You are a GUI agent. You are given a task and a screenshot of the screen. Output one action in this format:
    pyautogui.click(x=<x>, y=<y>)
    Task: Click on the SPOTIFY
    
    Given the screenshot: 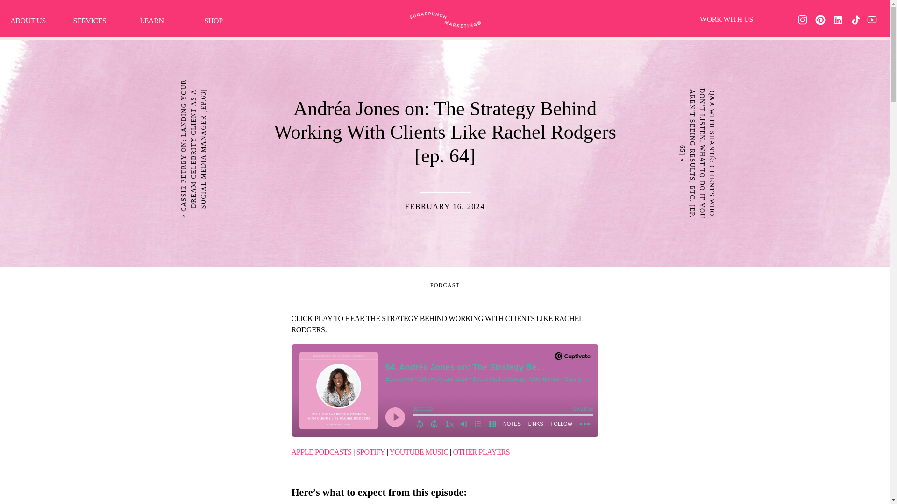 What is the action you would take?
    pyautogui.click(x=371, y=452)
    